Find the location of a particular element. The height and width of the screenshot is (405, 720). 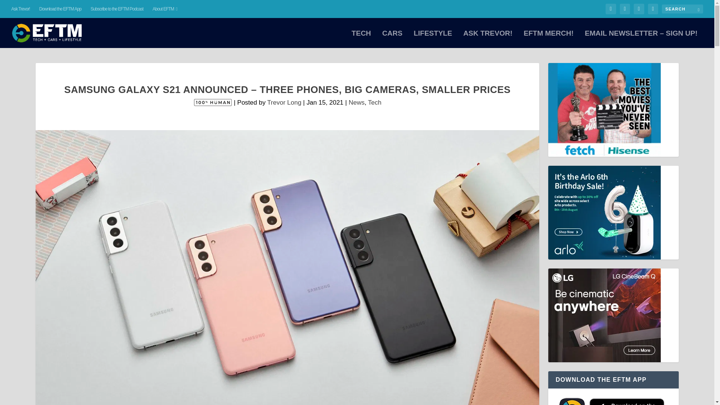

EFTM MERCH! is located at coordinates (548, 39).